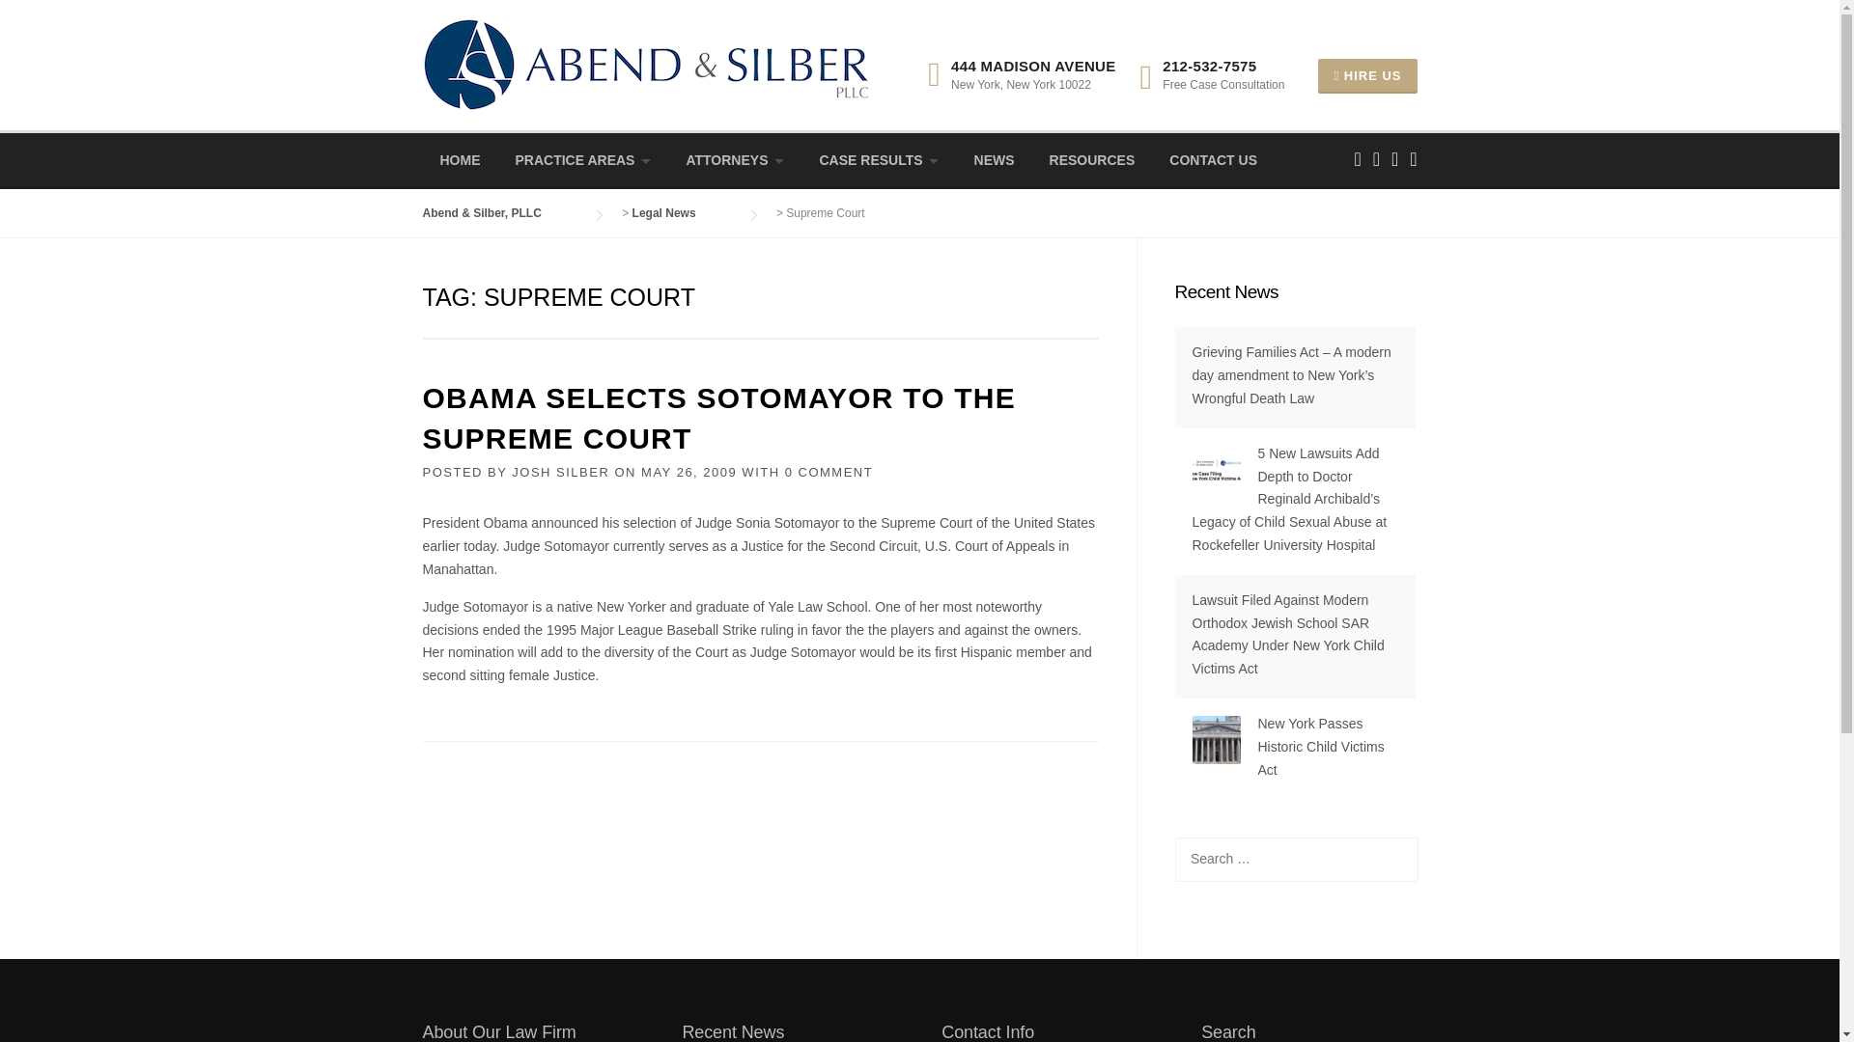  I want to click on OBAMA SELECTS SOTOMAYOR TO THE SUPREME COURT, so click(718, 418).